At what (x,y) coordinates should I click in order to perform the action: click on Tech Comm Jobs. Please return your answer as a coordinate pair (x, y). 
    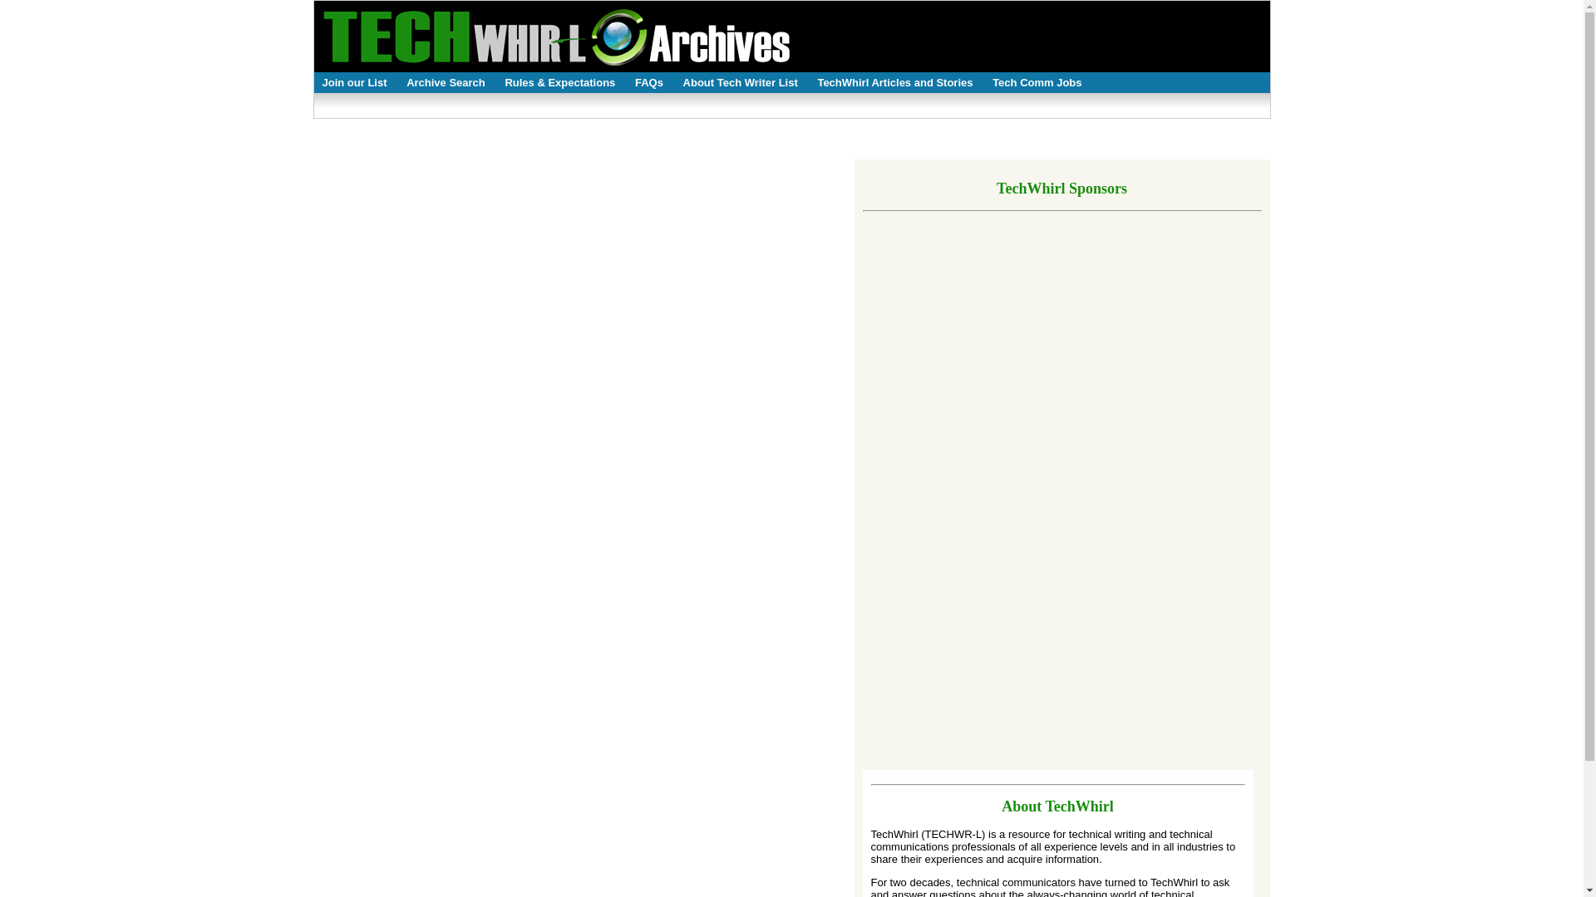
    Looking at the image, I should click on (1037, 86).